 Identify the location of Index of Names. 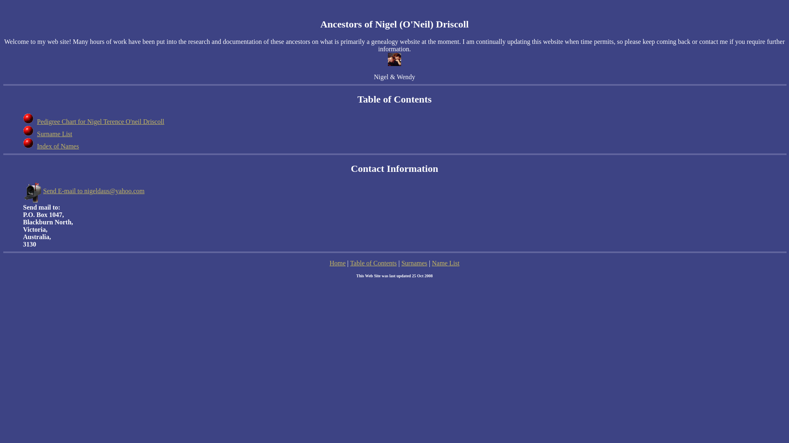
(58, 146).